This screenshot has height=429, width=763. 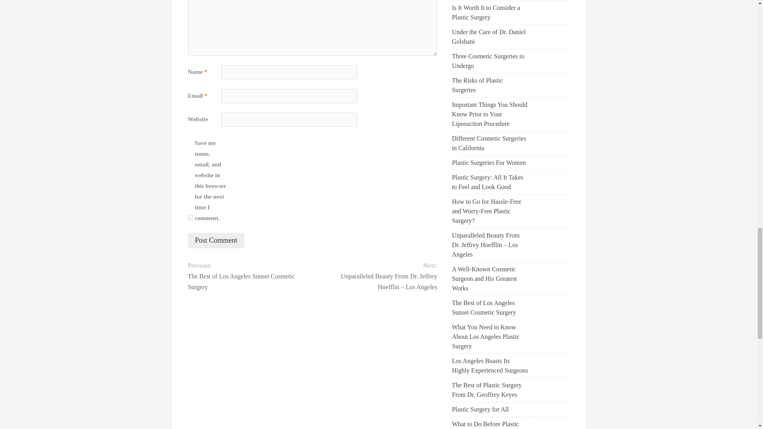 I want to click on Under the Care of Dr. Daniel Golshani, so click(x=490, y=37).